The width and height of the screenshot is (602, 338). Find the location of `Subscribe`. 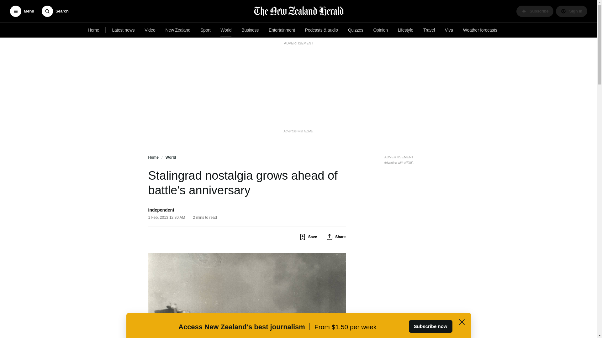

Subscribe is located at coordinates (535, 11).